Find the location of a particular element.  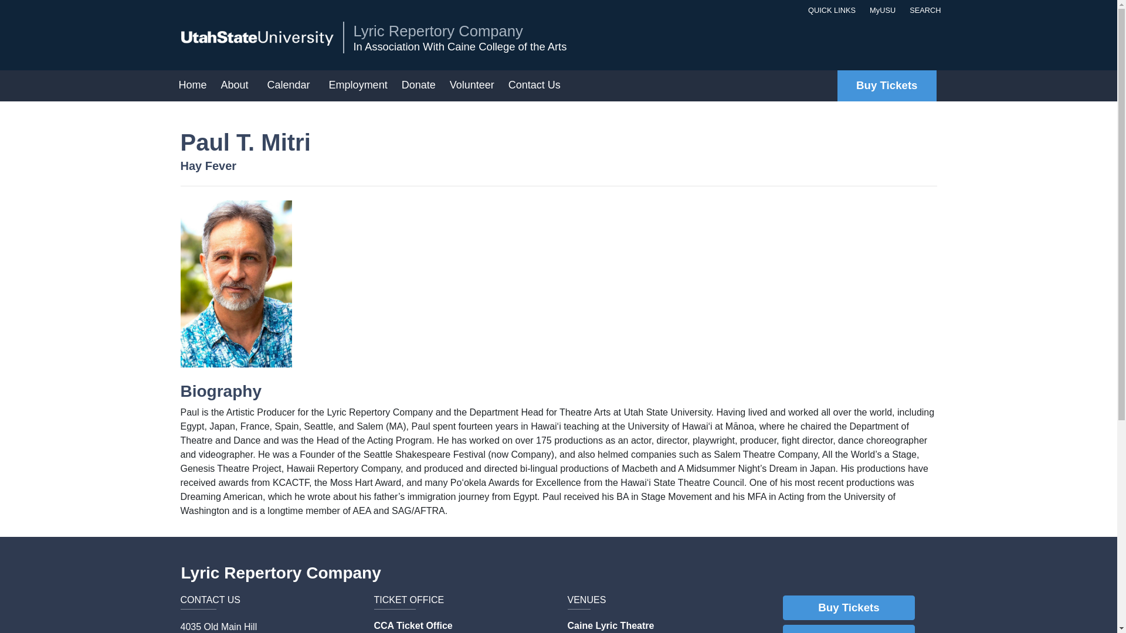

Calendar is located at coordinates (291, 86).